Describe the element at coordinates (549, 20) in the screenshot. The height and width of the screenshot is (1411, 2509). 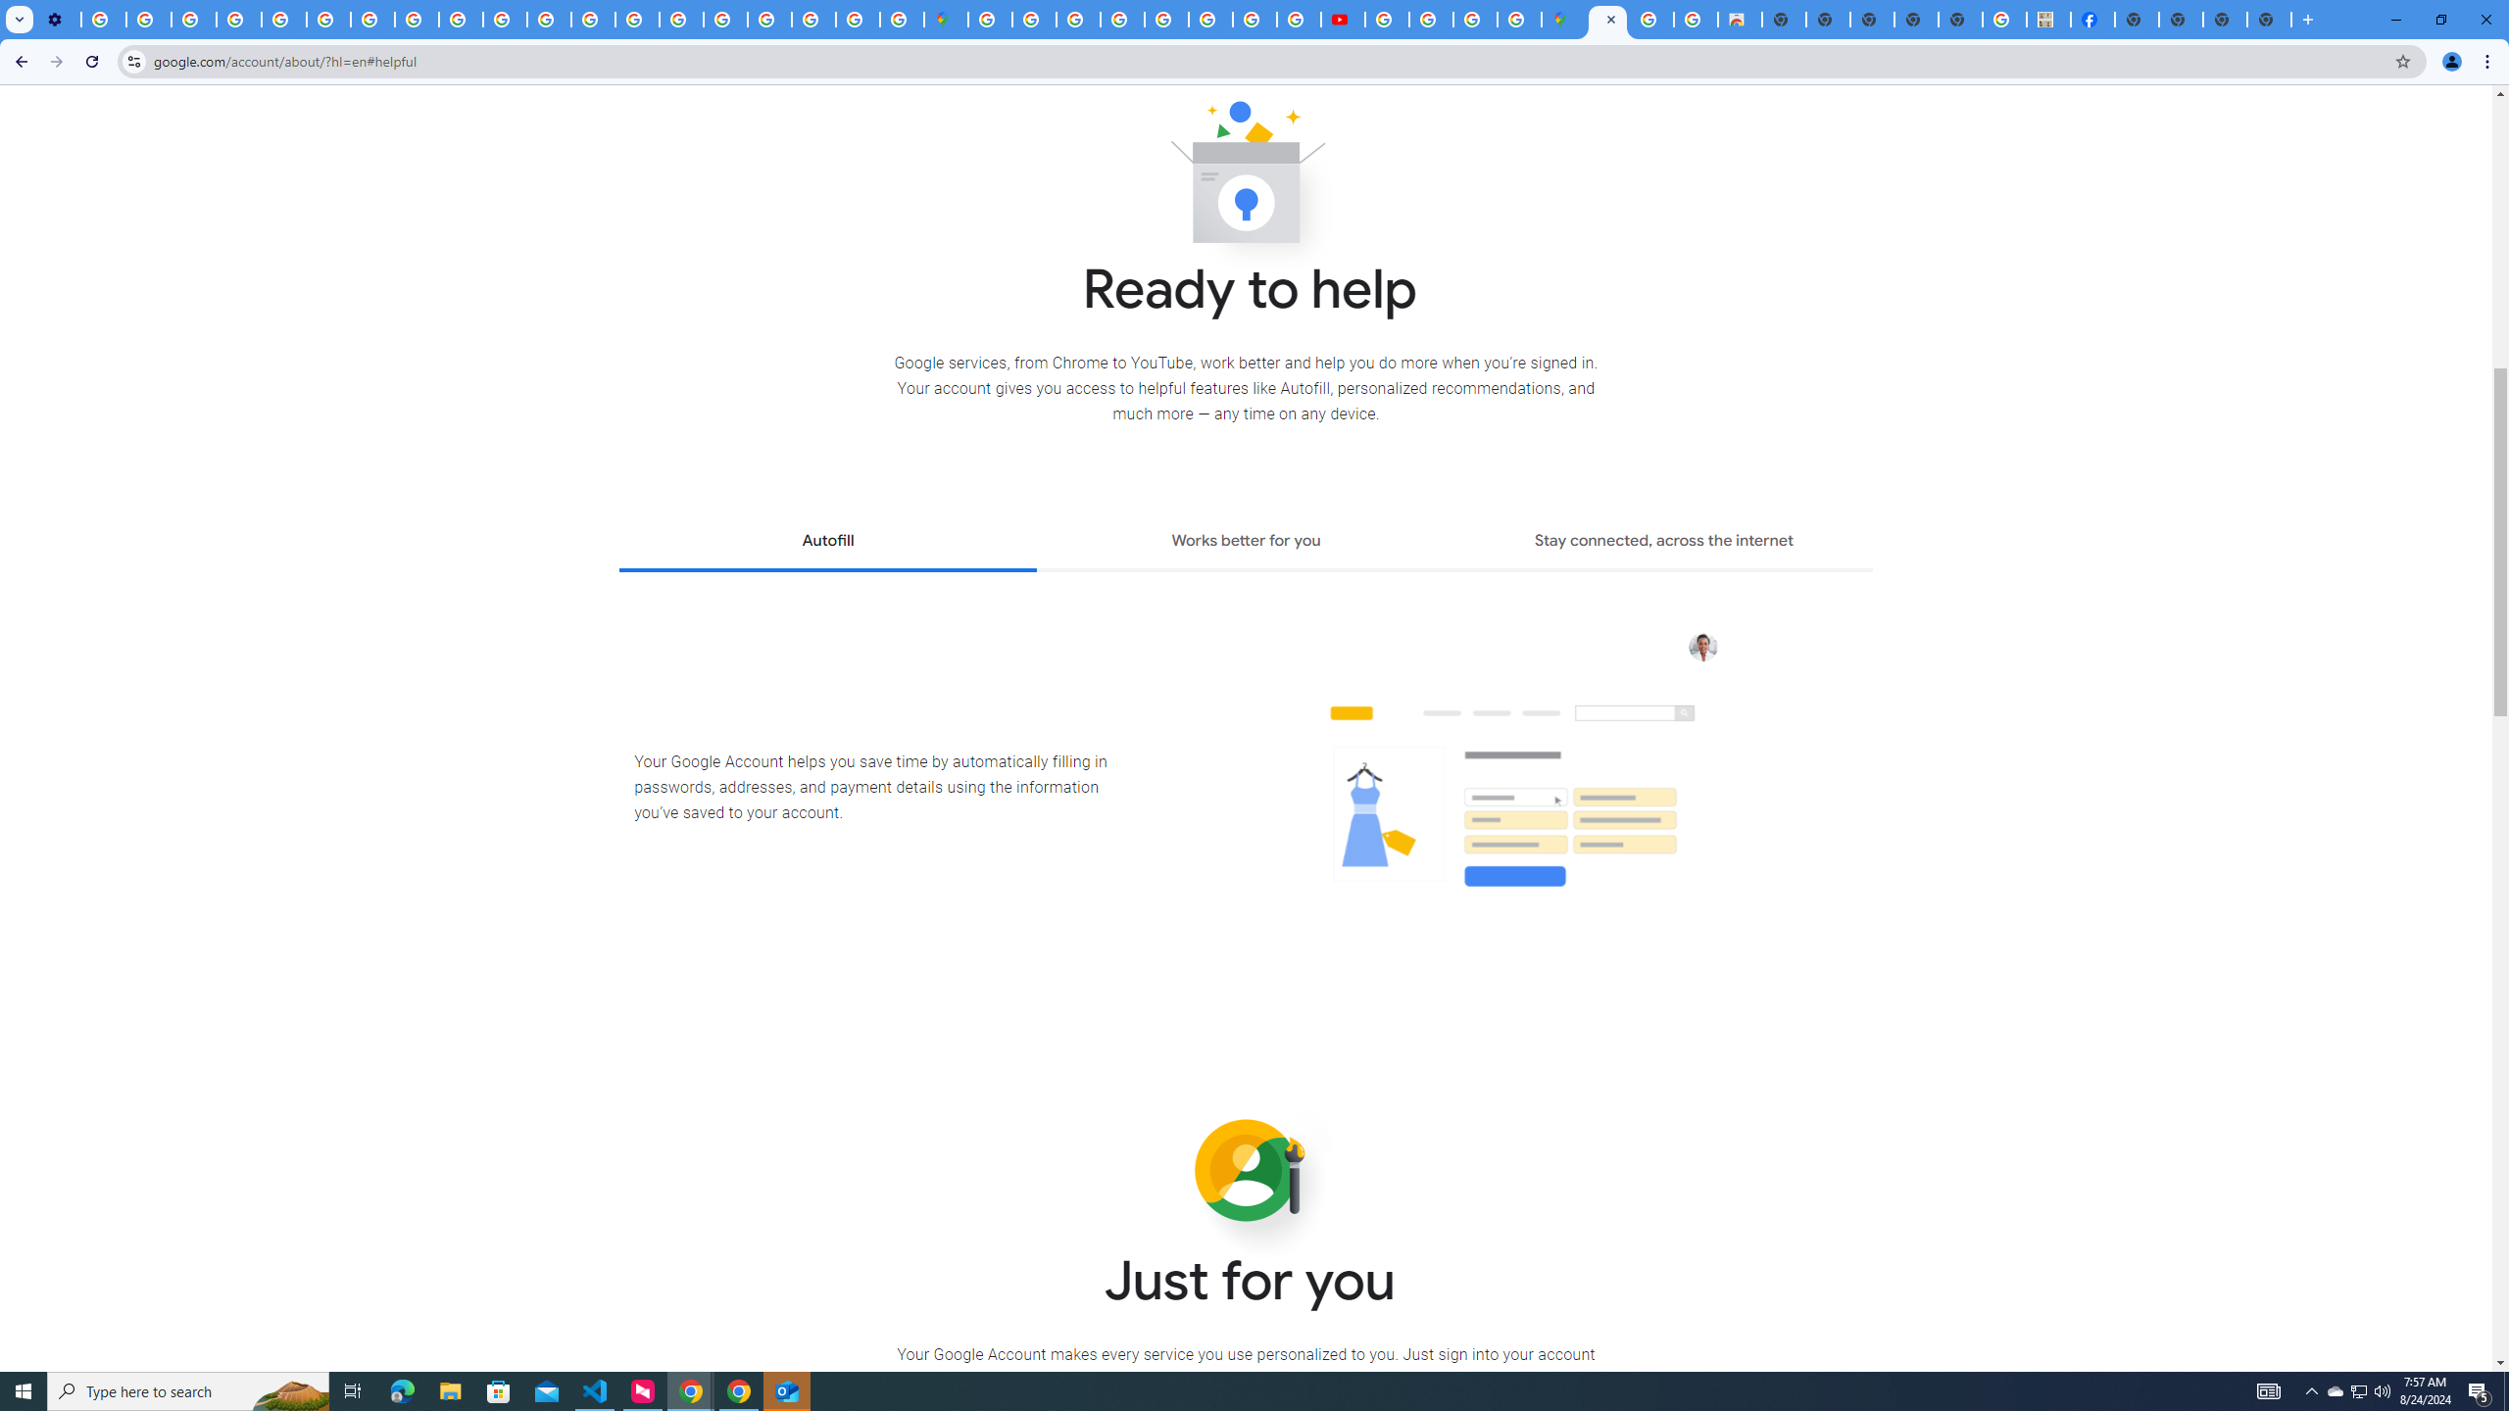
I see `https://scholar.google.com/` at that location.